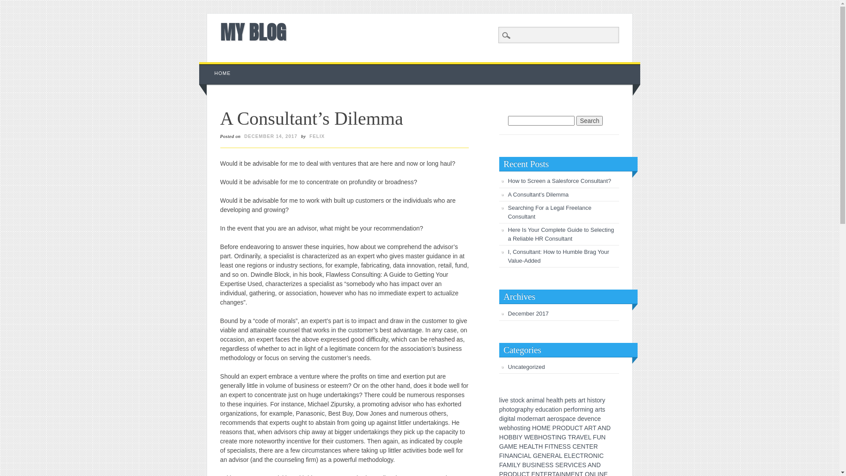 This screenshot has height=476, width=846. What do you see at coordinates (557, 456) in the screenshot?
I see `A` at bounding box center [557, 456].